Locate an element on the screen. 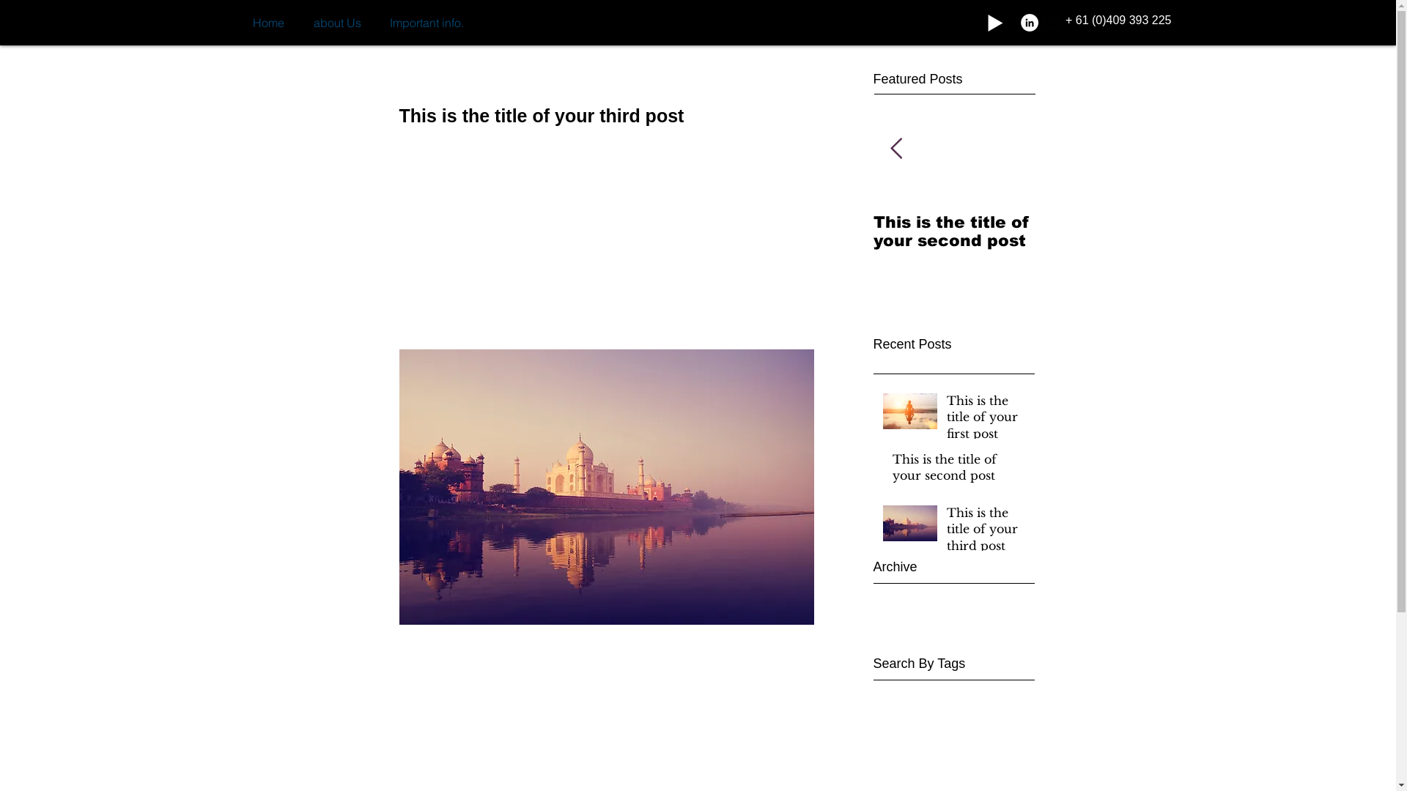 The width and height of the screenshot is (1407, 791). This is the title of your first post is located at coordinates (793, 231).